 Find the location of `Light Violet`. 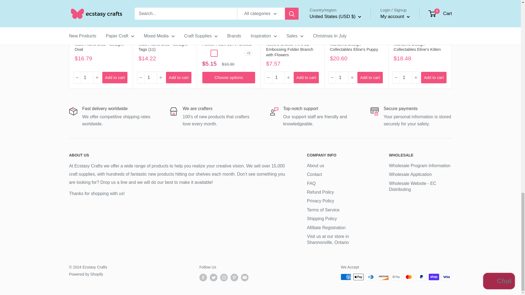

Light Violet is located at coordinates (238, 53).